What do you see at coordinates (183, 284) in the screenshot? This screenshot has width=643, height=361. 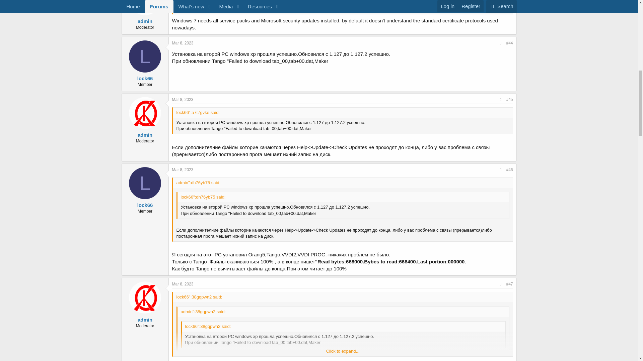 I see `Mar 8, 2023 at 1:09 PM` at bounding box center [183, 284].